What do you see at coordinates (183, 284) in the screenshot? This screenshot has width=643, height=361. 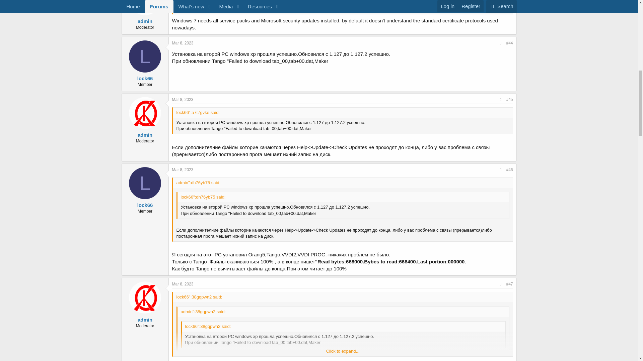 I see `Mar 8, 2023 at 1:09 PM` at bounding box center [183, 284].